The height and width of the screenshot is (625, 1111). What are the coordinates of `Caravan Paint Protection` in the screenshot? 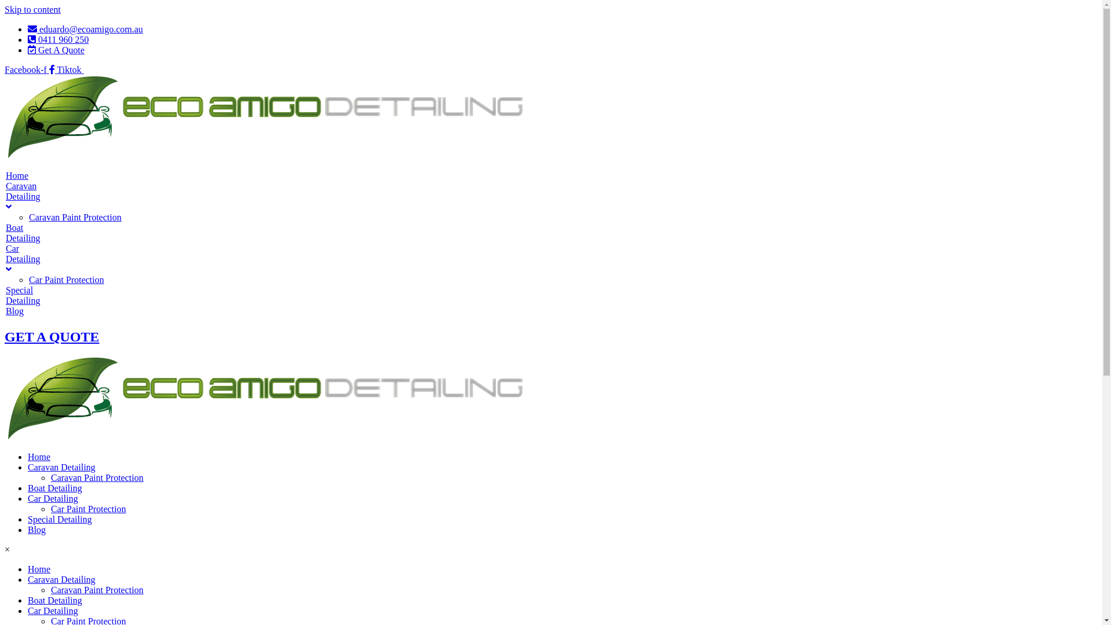 It's located at (97, 590).